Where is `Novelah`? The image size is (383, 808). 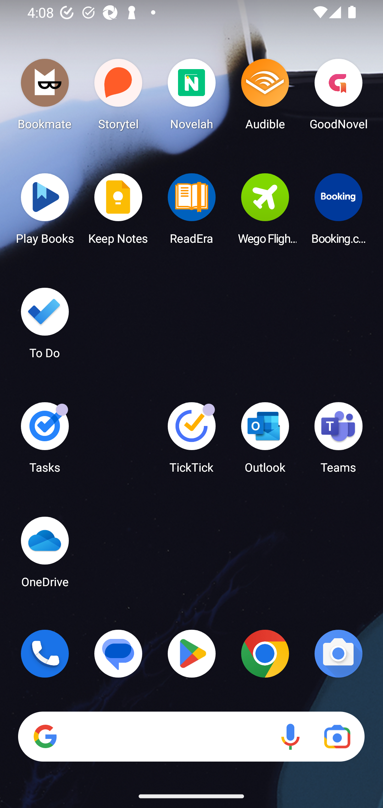
Novelah is located at coordinates (191, 97).